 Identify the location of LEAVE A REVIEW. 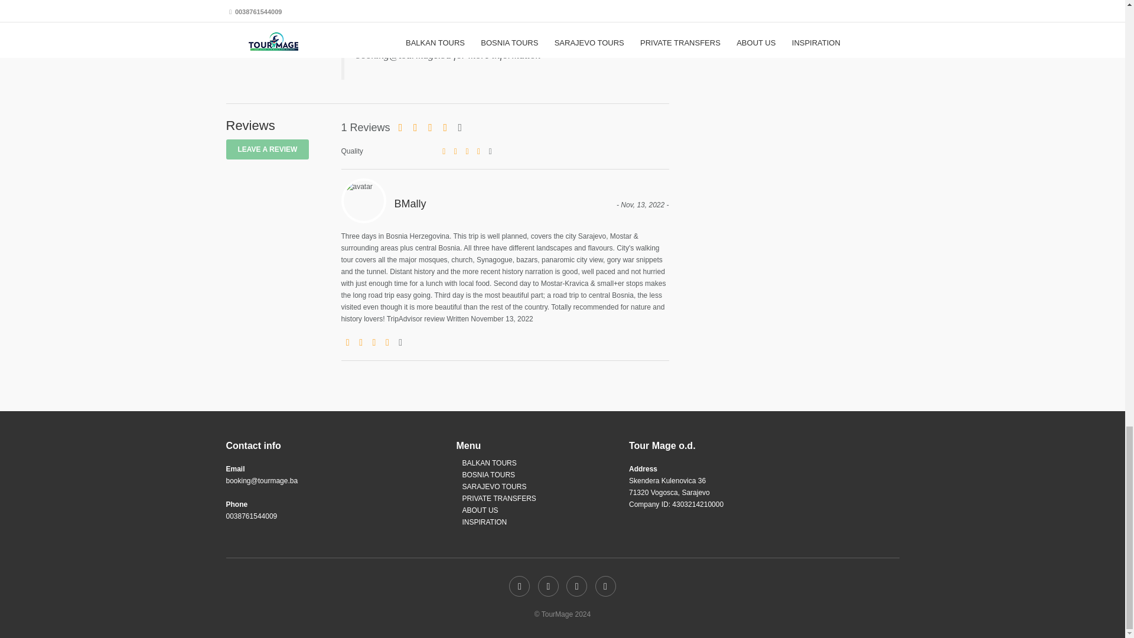
(267, 149).